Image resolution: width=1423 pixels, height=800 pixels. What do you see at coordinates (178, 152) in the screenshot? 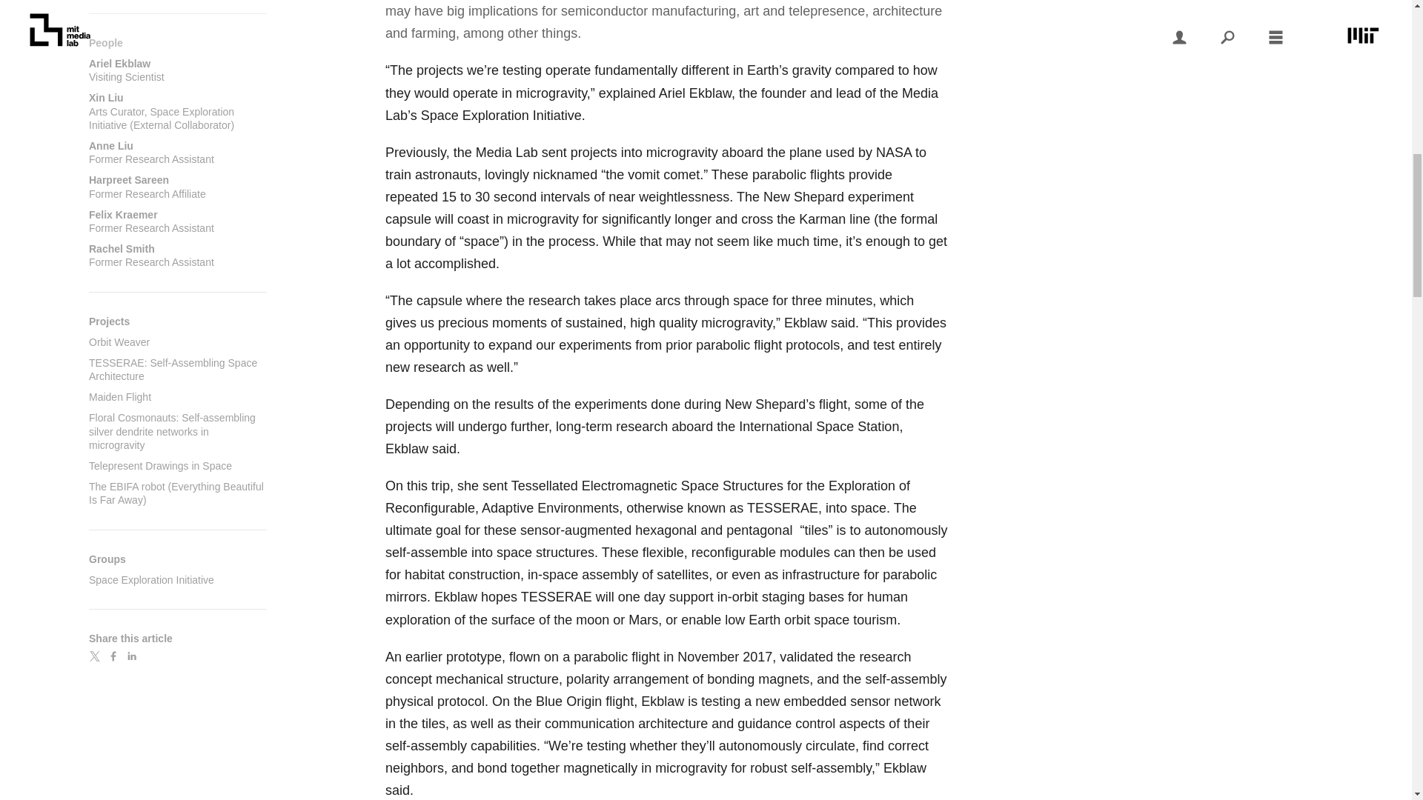
I see `Telepresent Drawings in Space` at bounding box center [178, 152].